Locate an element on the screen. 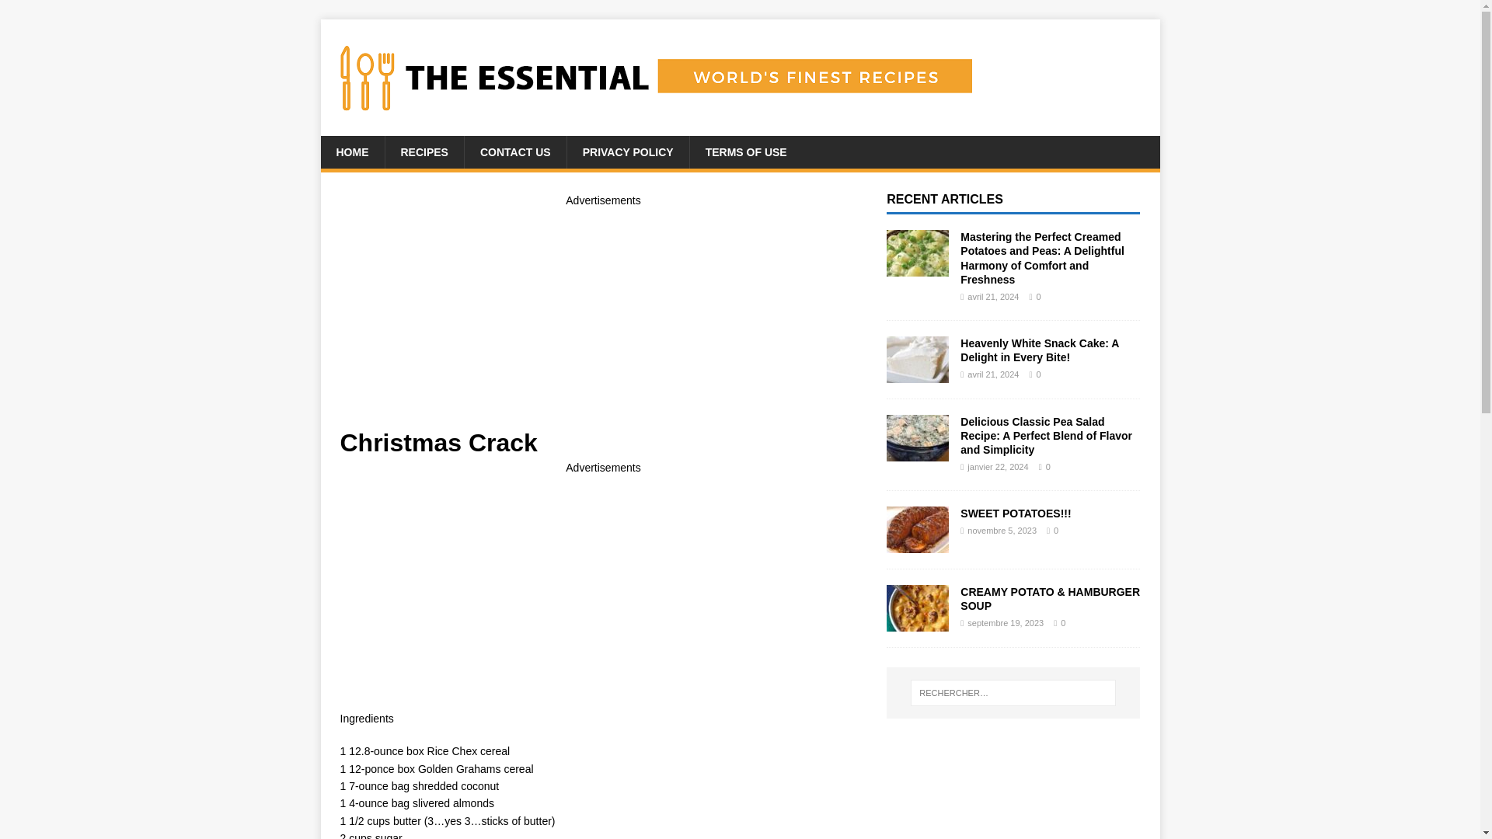 This screenshot has width=1492, height=839. Rechercher is located at coordinates (58, 12).